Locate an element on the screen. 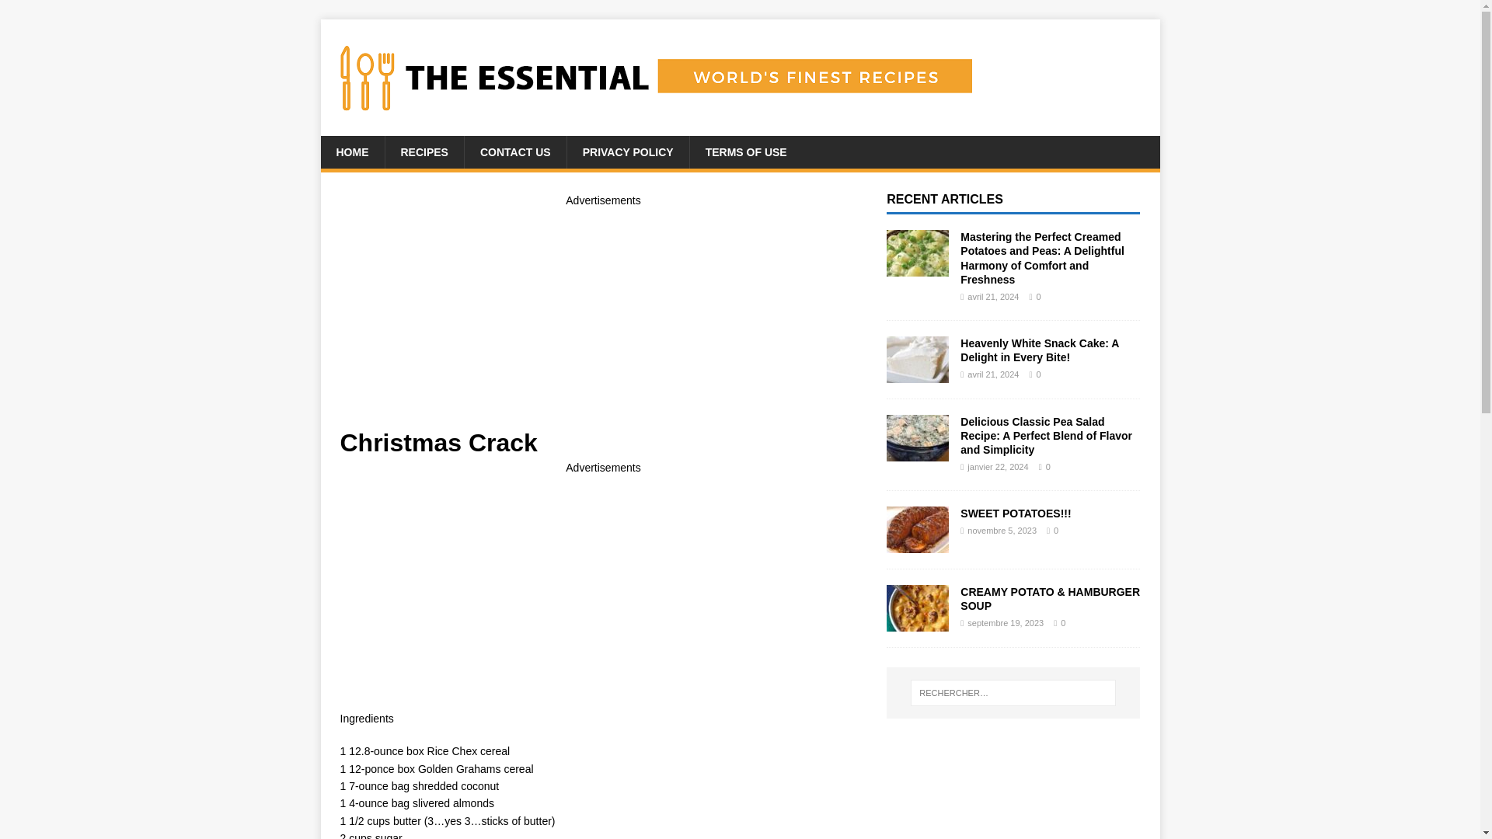 This screenshot has width=1492, height=839. Rechercher is located at coordinates (58, 12).